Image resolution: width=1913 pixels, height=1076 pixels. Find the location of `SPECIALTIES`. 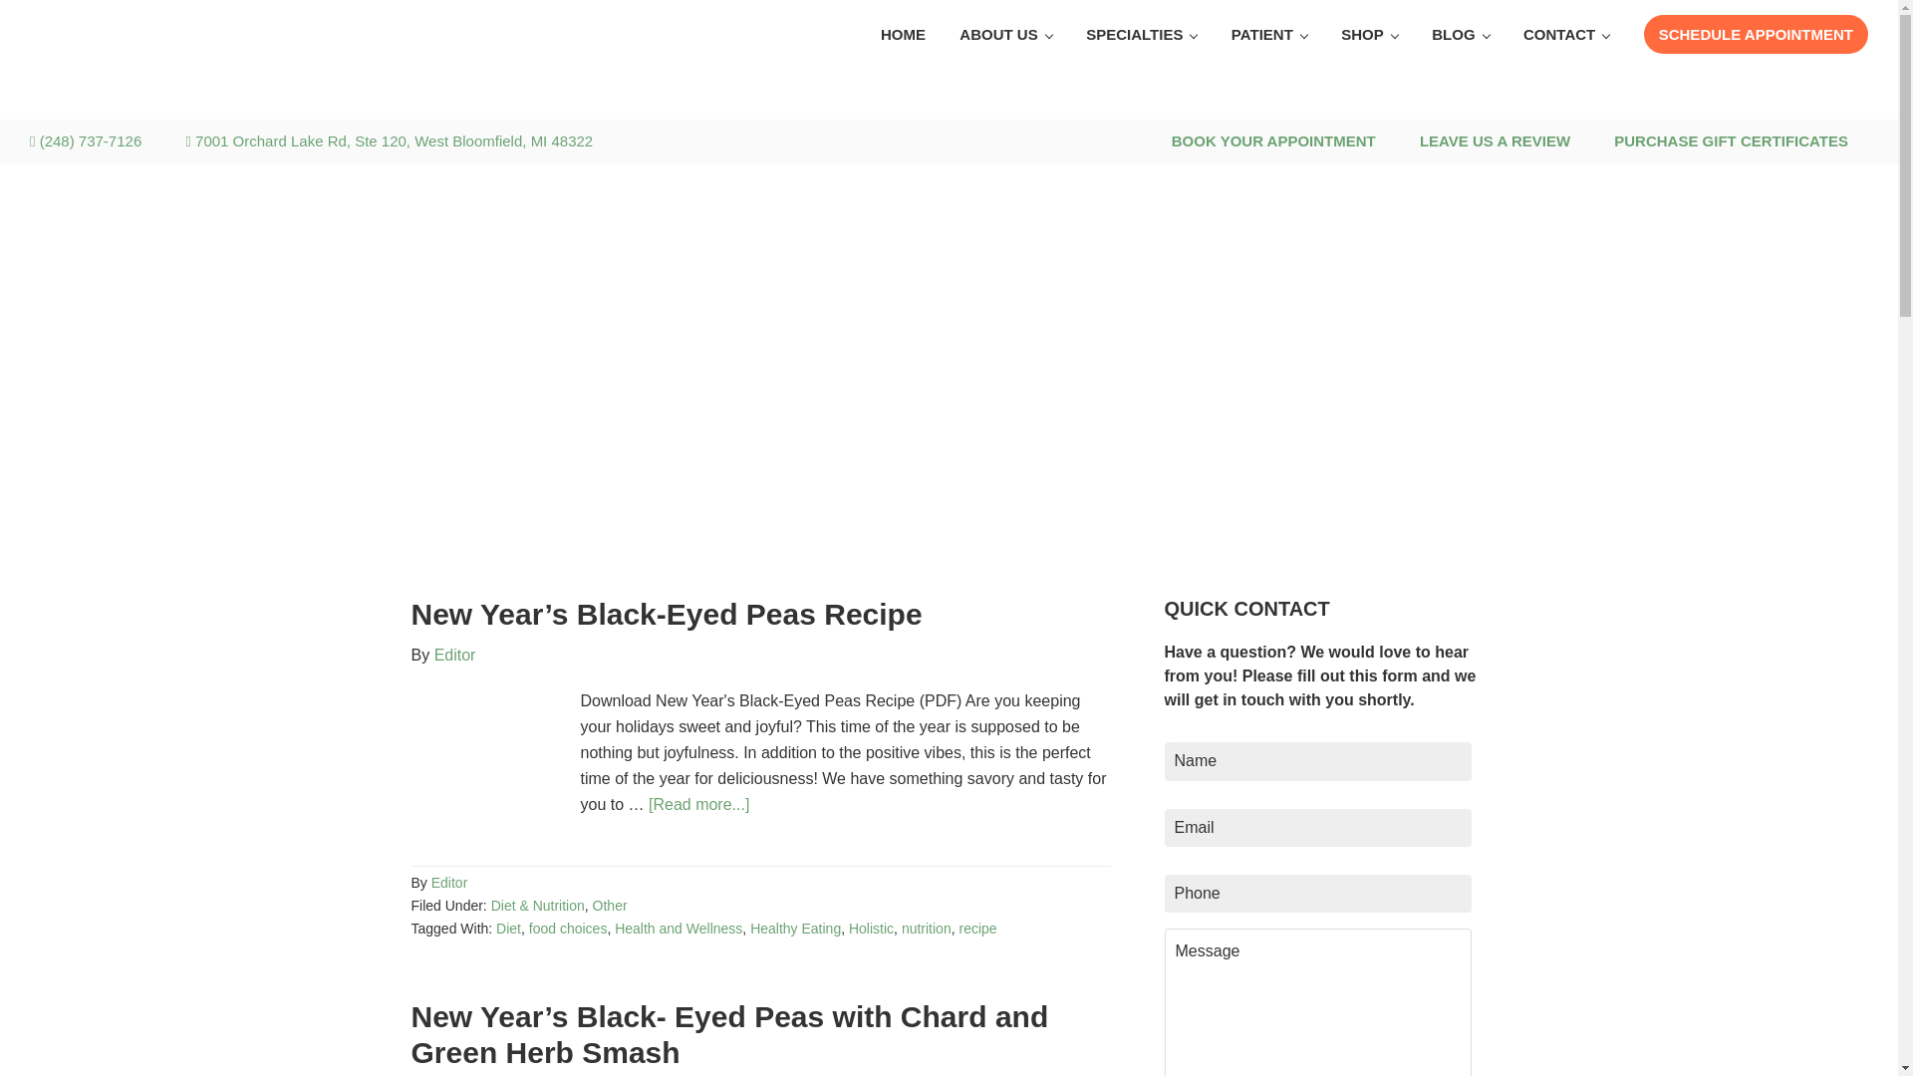

SPECIALTIES is located at coordinates (1141, 34).